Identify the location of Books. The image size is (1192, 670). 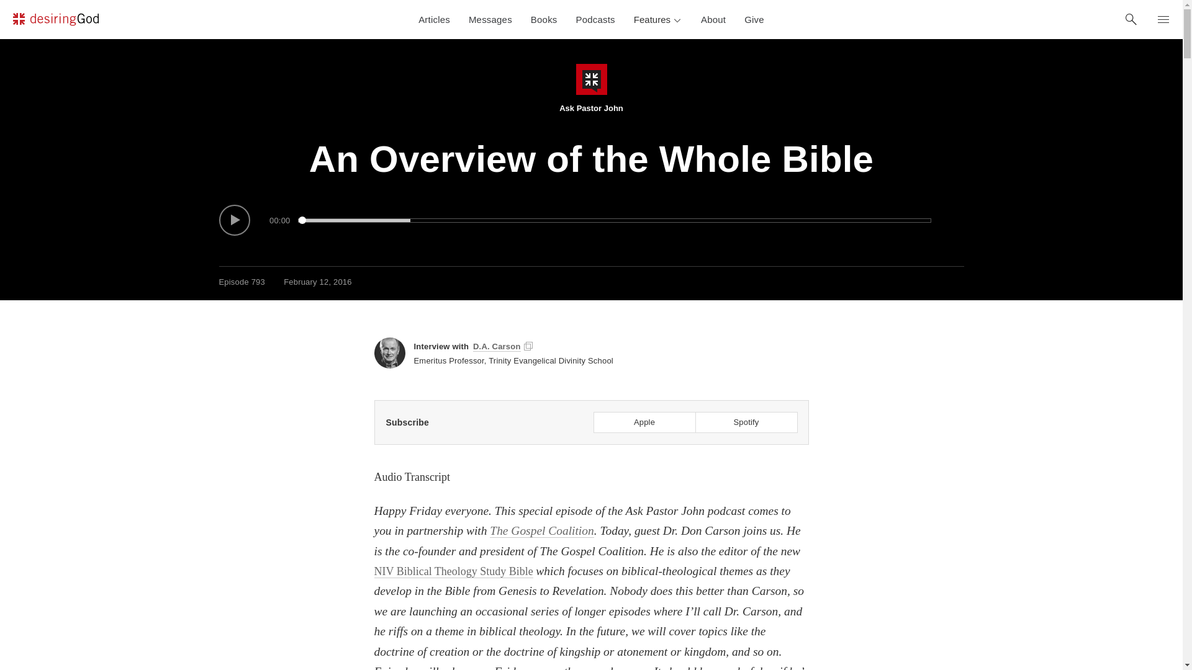
(544, 19).